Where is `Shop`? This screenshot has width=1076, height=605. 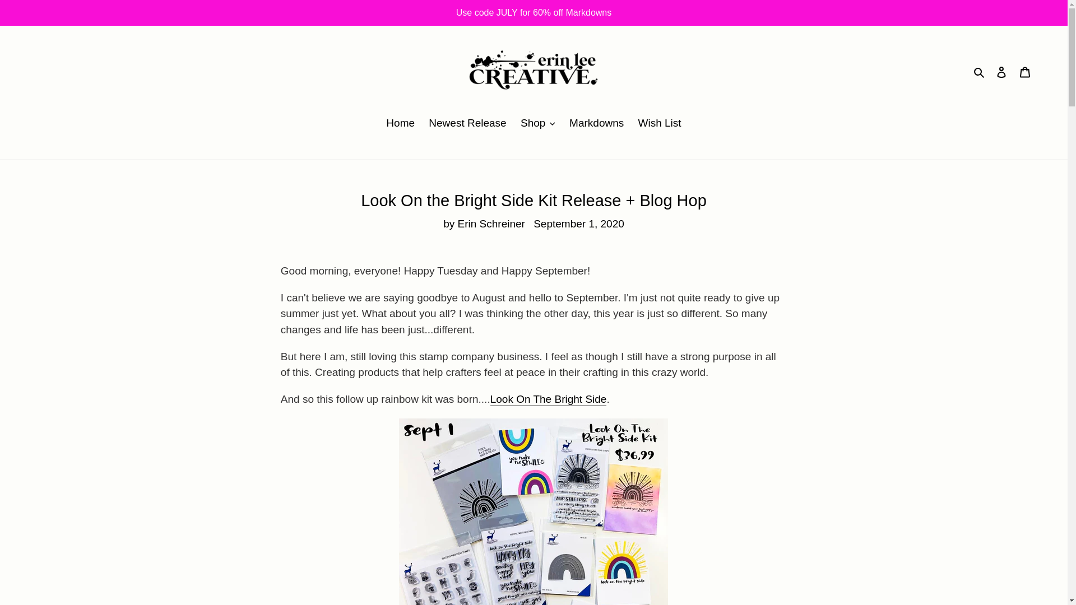
Shop is located at coordinates (538, 124).